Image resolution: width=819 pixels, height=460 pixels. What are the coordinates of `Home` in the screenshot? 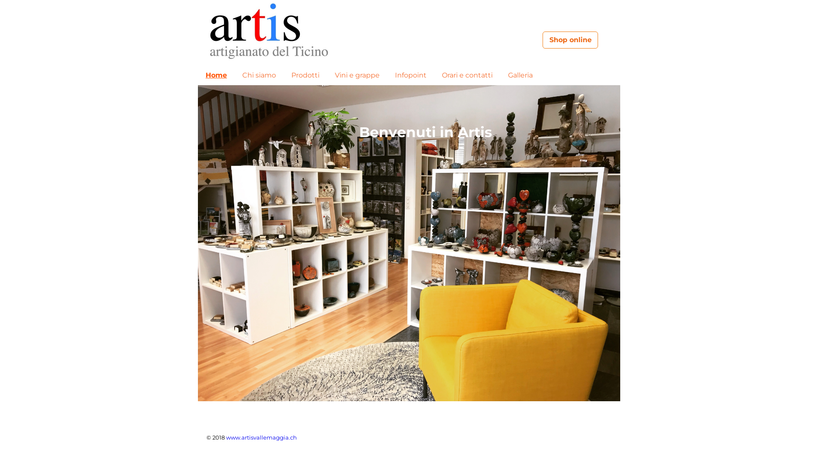 It's located at (216, 75).